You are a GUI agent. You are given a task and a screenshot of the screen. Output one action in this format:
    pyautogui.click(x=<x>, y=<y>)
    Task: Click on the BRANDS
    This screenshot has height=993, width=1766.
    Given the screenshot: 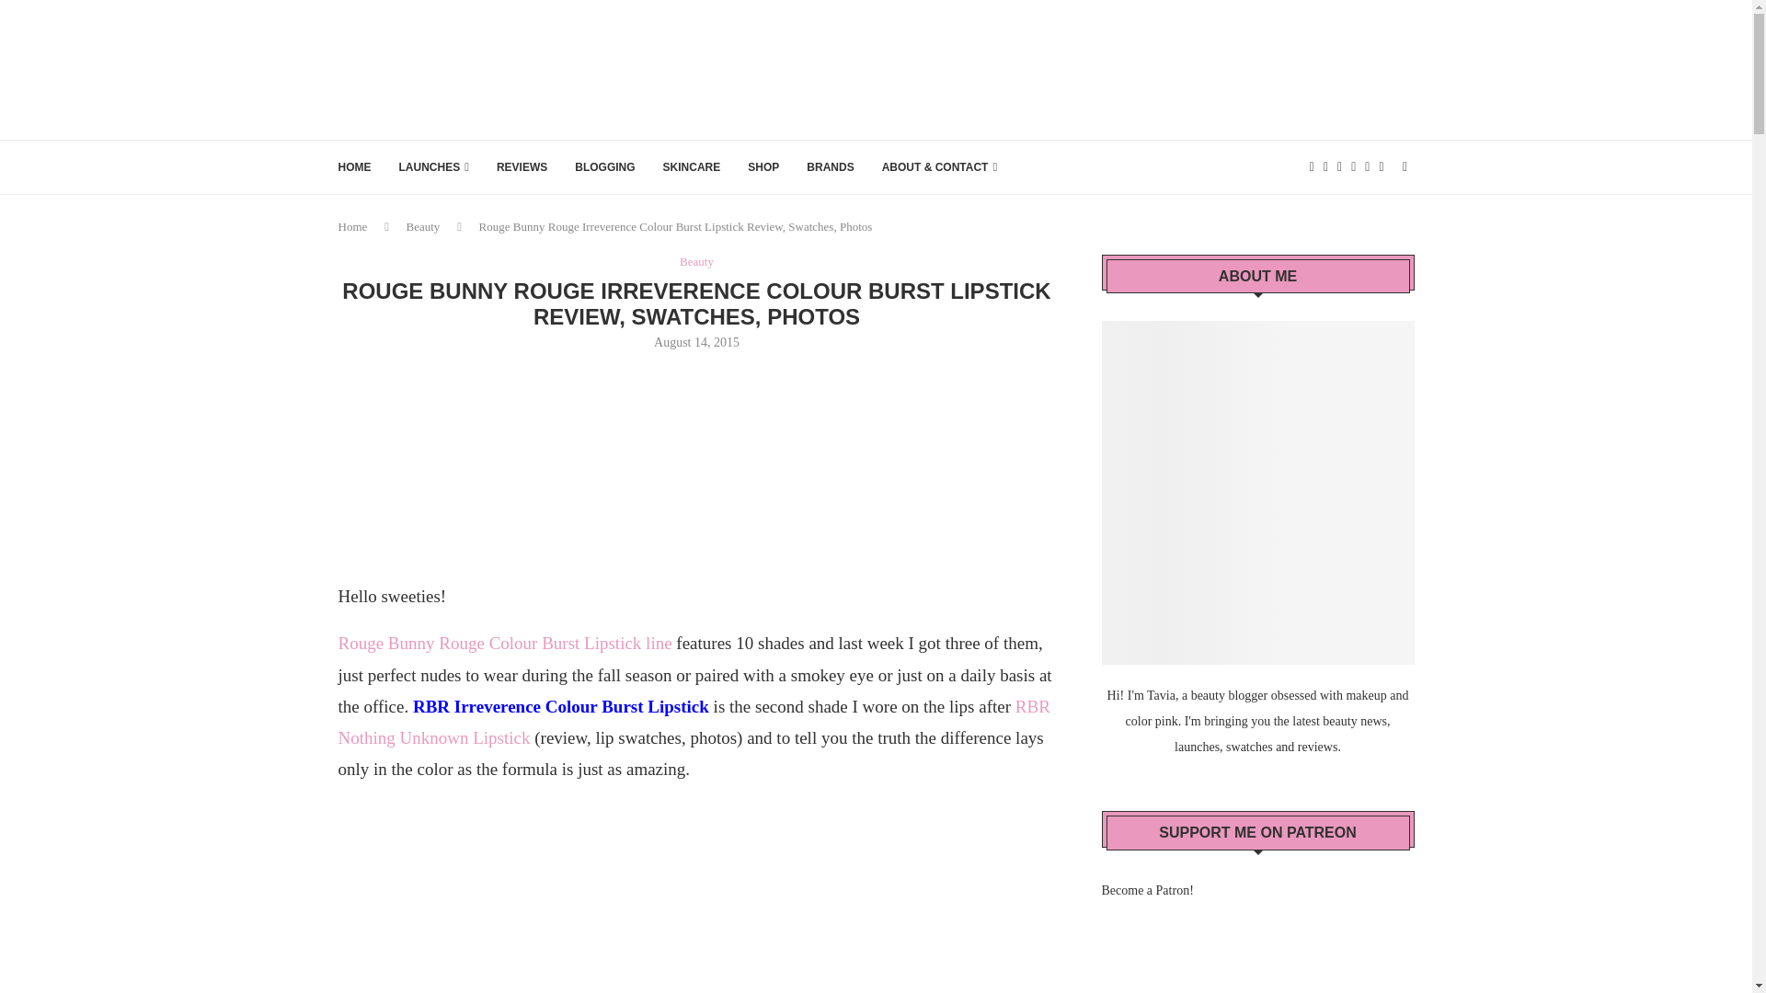 What is the action you would take?
    pyautogui.click(x=830, y=167)
    